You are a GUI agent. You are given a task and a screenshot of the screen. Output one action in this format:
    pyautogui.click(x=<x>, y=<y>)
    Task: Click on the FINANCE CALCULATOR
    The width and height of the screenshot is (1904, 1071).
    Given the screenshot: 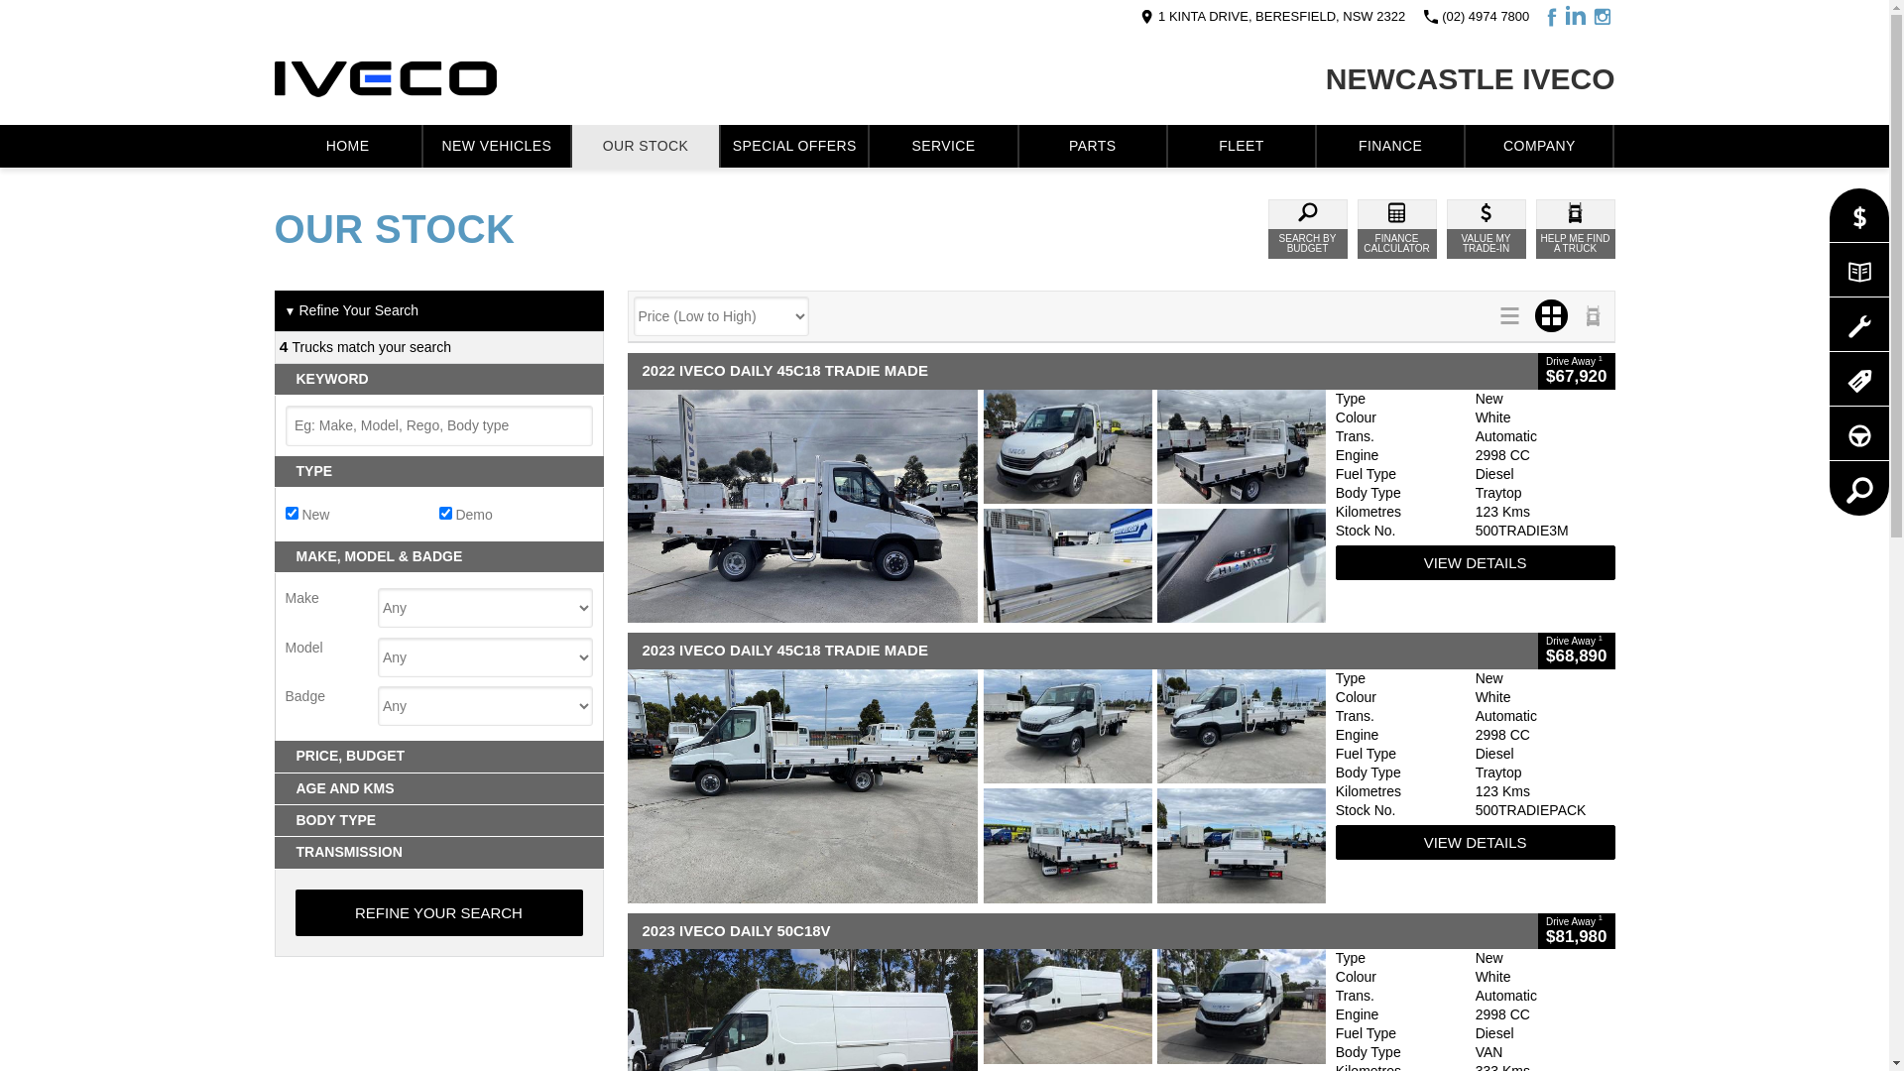 What is the action you would take?
    pyautogui.click(x=1396, y=229)
    